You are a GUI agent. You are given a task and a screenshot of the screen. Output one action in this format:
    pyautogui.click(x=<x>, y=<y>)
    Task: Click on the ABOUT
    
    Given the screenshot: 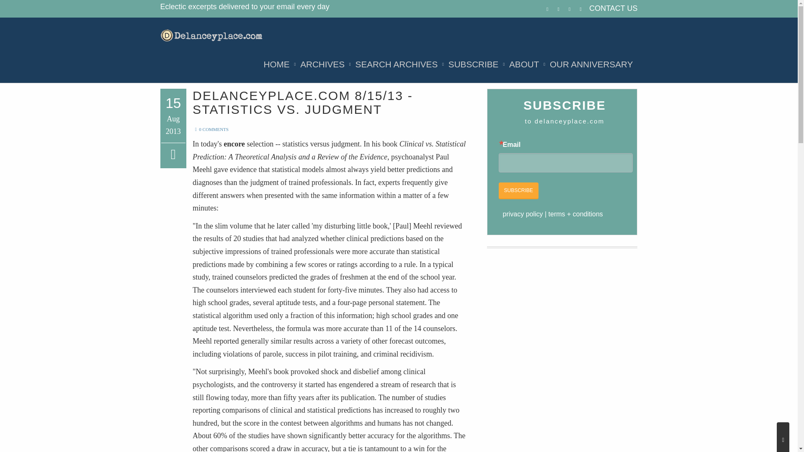 What is the action you would take?
    pyautogui.click(x=524, y=64)
    